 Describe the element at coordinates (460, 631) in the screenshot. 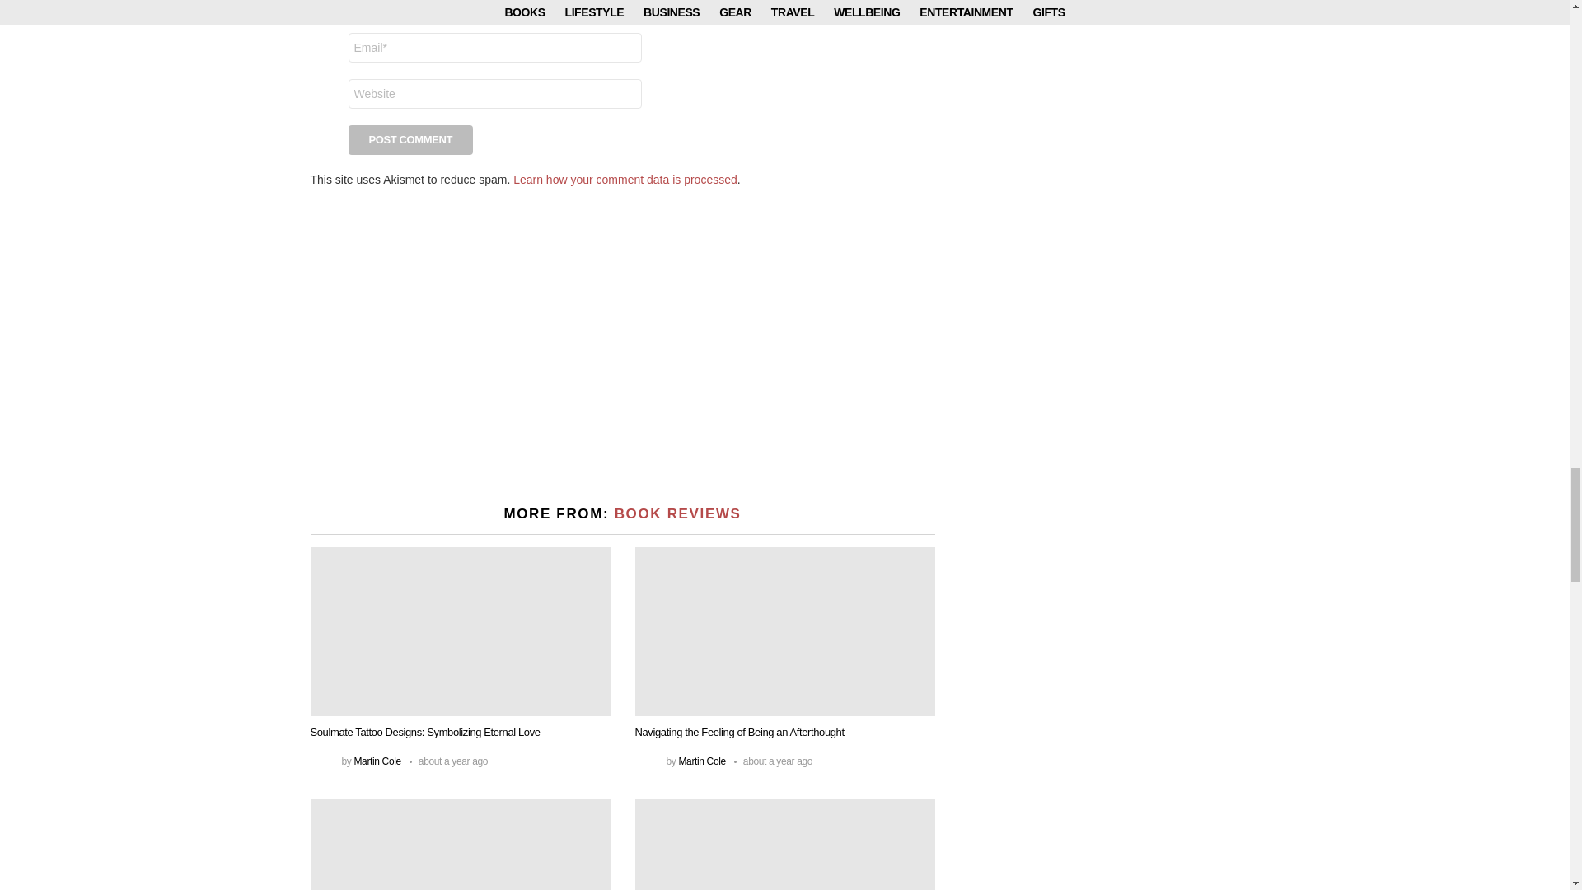

I see `Soulmate Tattoo Designs: Symbolizing Eternal Love` at that location.